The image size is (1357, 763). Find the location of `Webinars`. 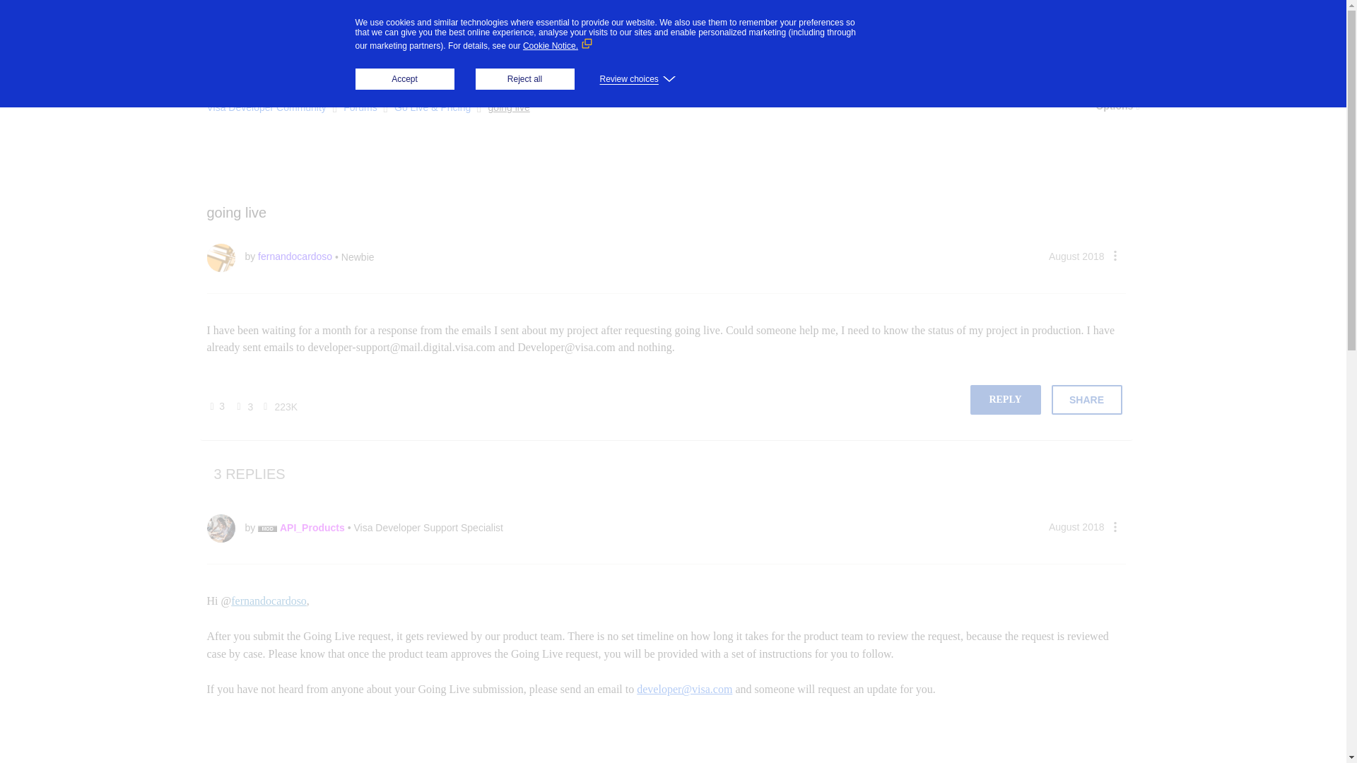

Webinars is located at coordinates (513, 63).